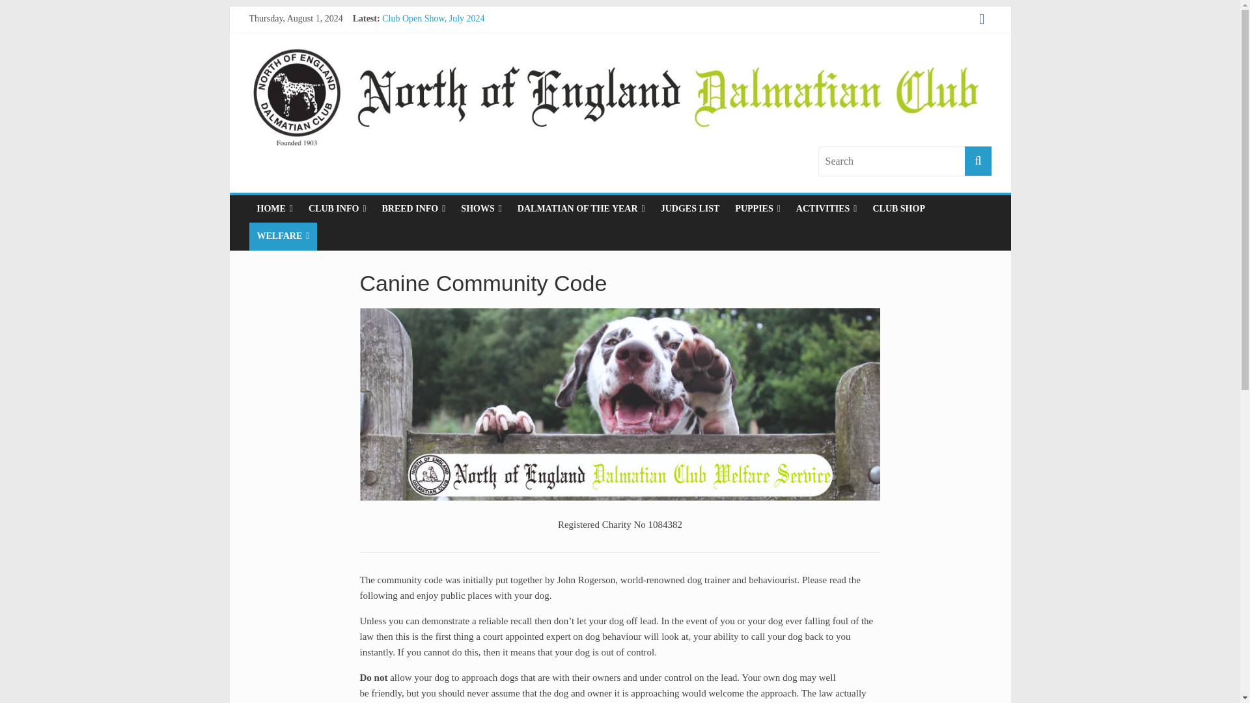 Image resolution: width=1250 pixels, height=703 pixels. I want to click on DALMATIAN OF THE YEAR, so click(581, 209).